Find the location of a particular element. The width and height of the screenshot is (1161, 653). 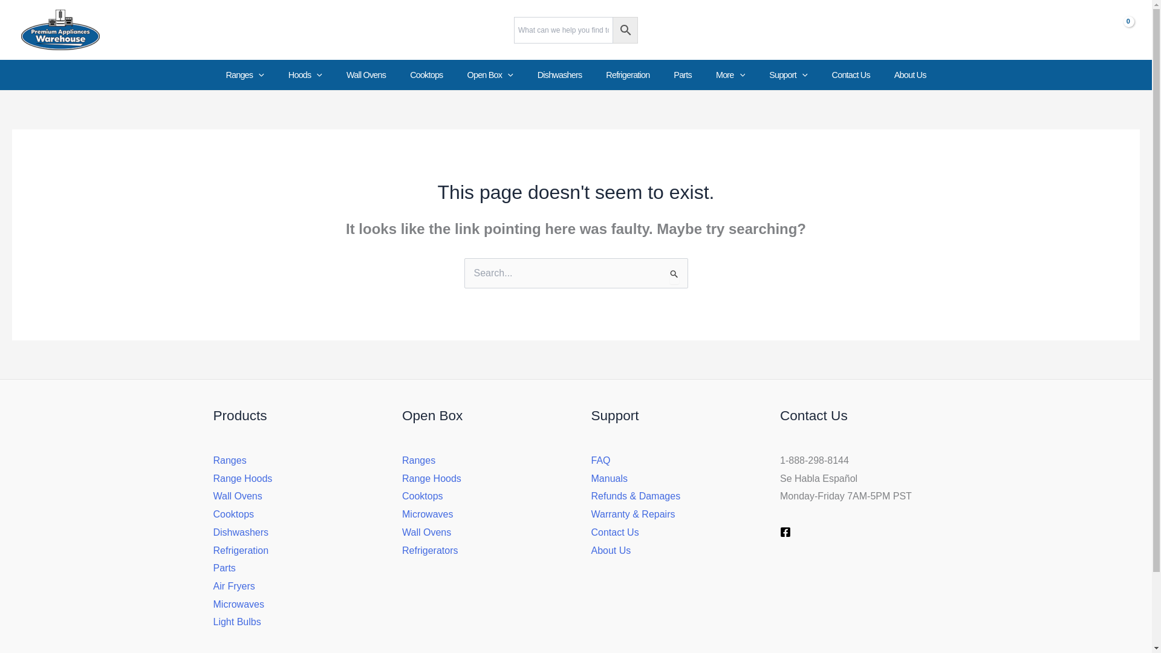

Ranges is located at coordinates (244, 75).